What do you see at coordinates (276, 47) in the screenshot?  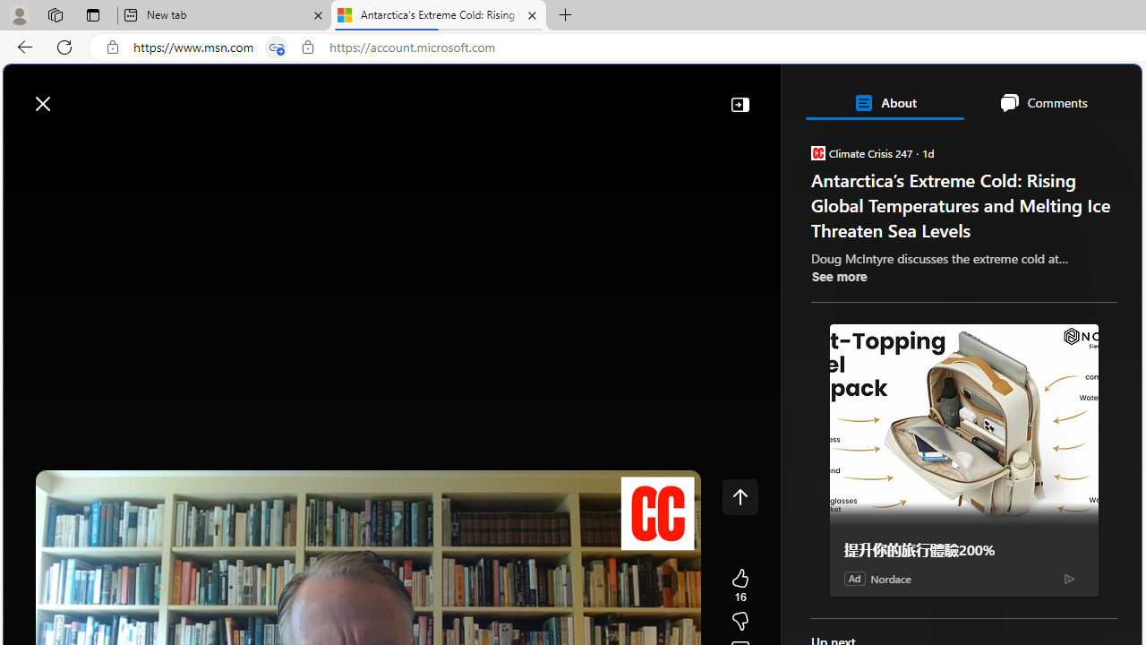 I see `Tabs in split screen` at bounding box center [276, 47].